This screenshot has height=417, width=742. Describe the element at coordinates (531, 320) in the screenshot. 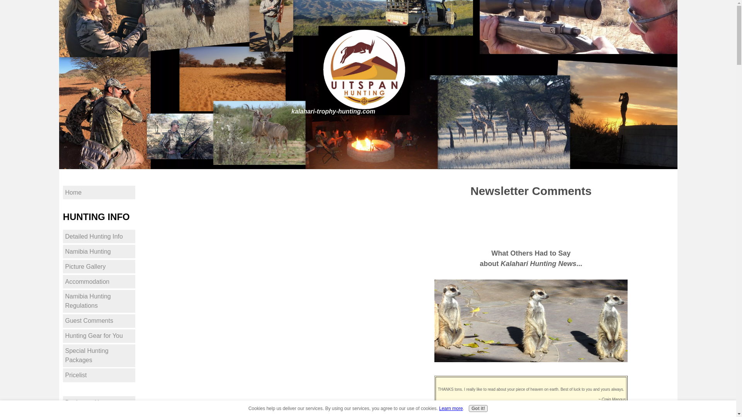

I see `Kalahari Meerkats` at that location.